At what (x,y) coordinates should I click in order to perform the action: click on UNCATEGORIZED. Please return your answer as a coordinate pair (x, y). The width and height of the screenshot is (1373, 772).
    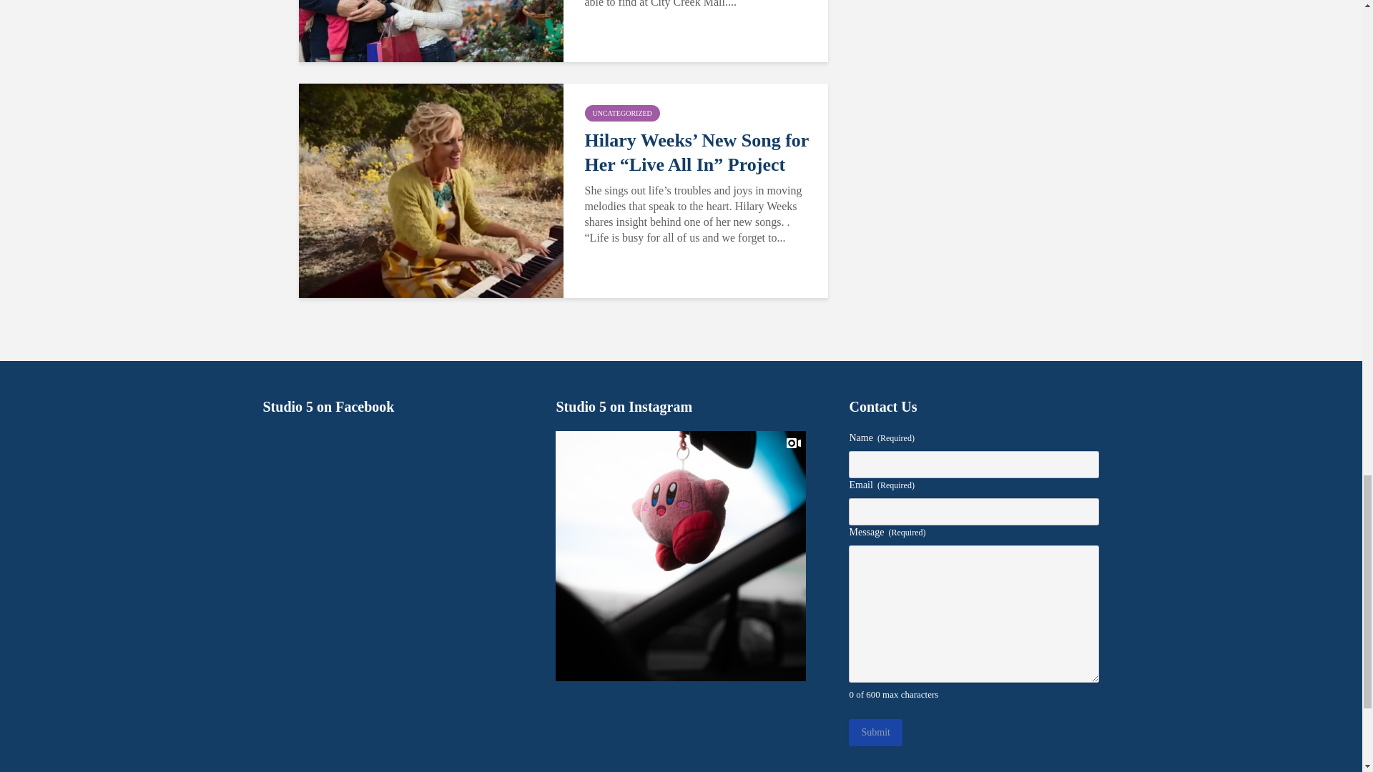
    Looking at the image, I should click on (622, 113).